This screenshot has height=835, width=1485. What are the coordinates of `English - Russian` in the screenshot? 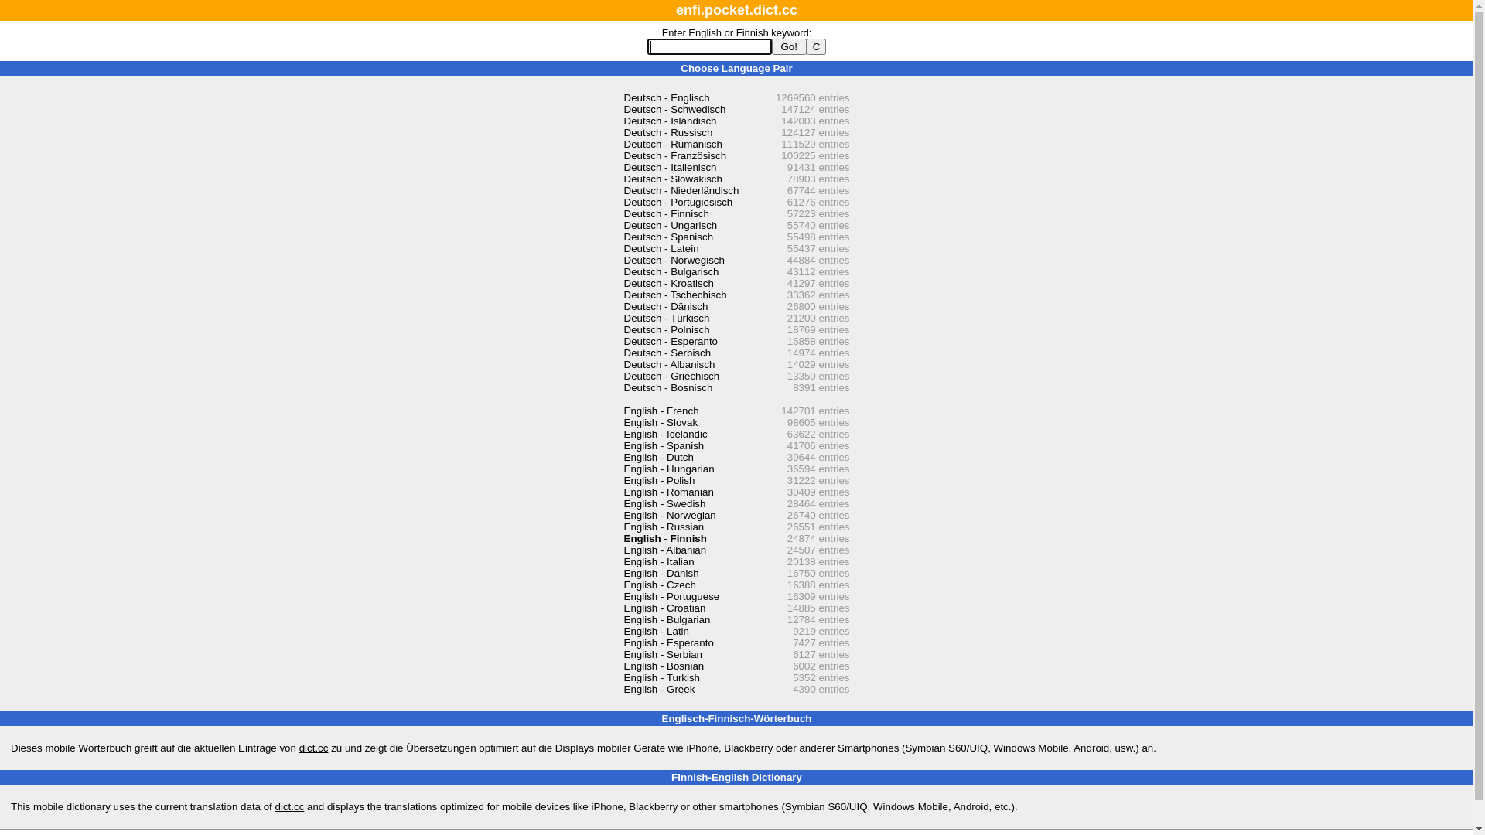 It's located at (664, 527).